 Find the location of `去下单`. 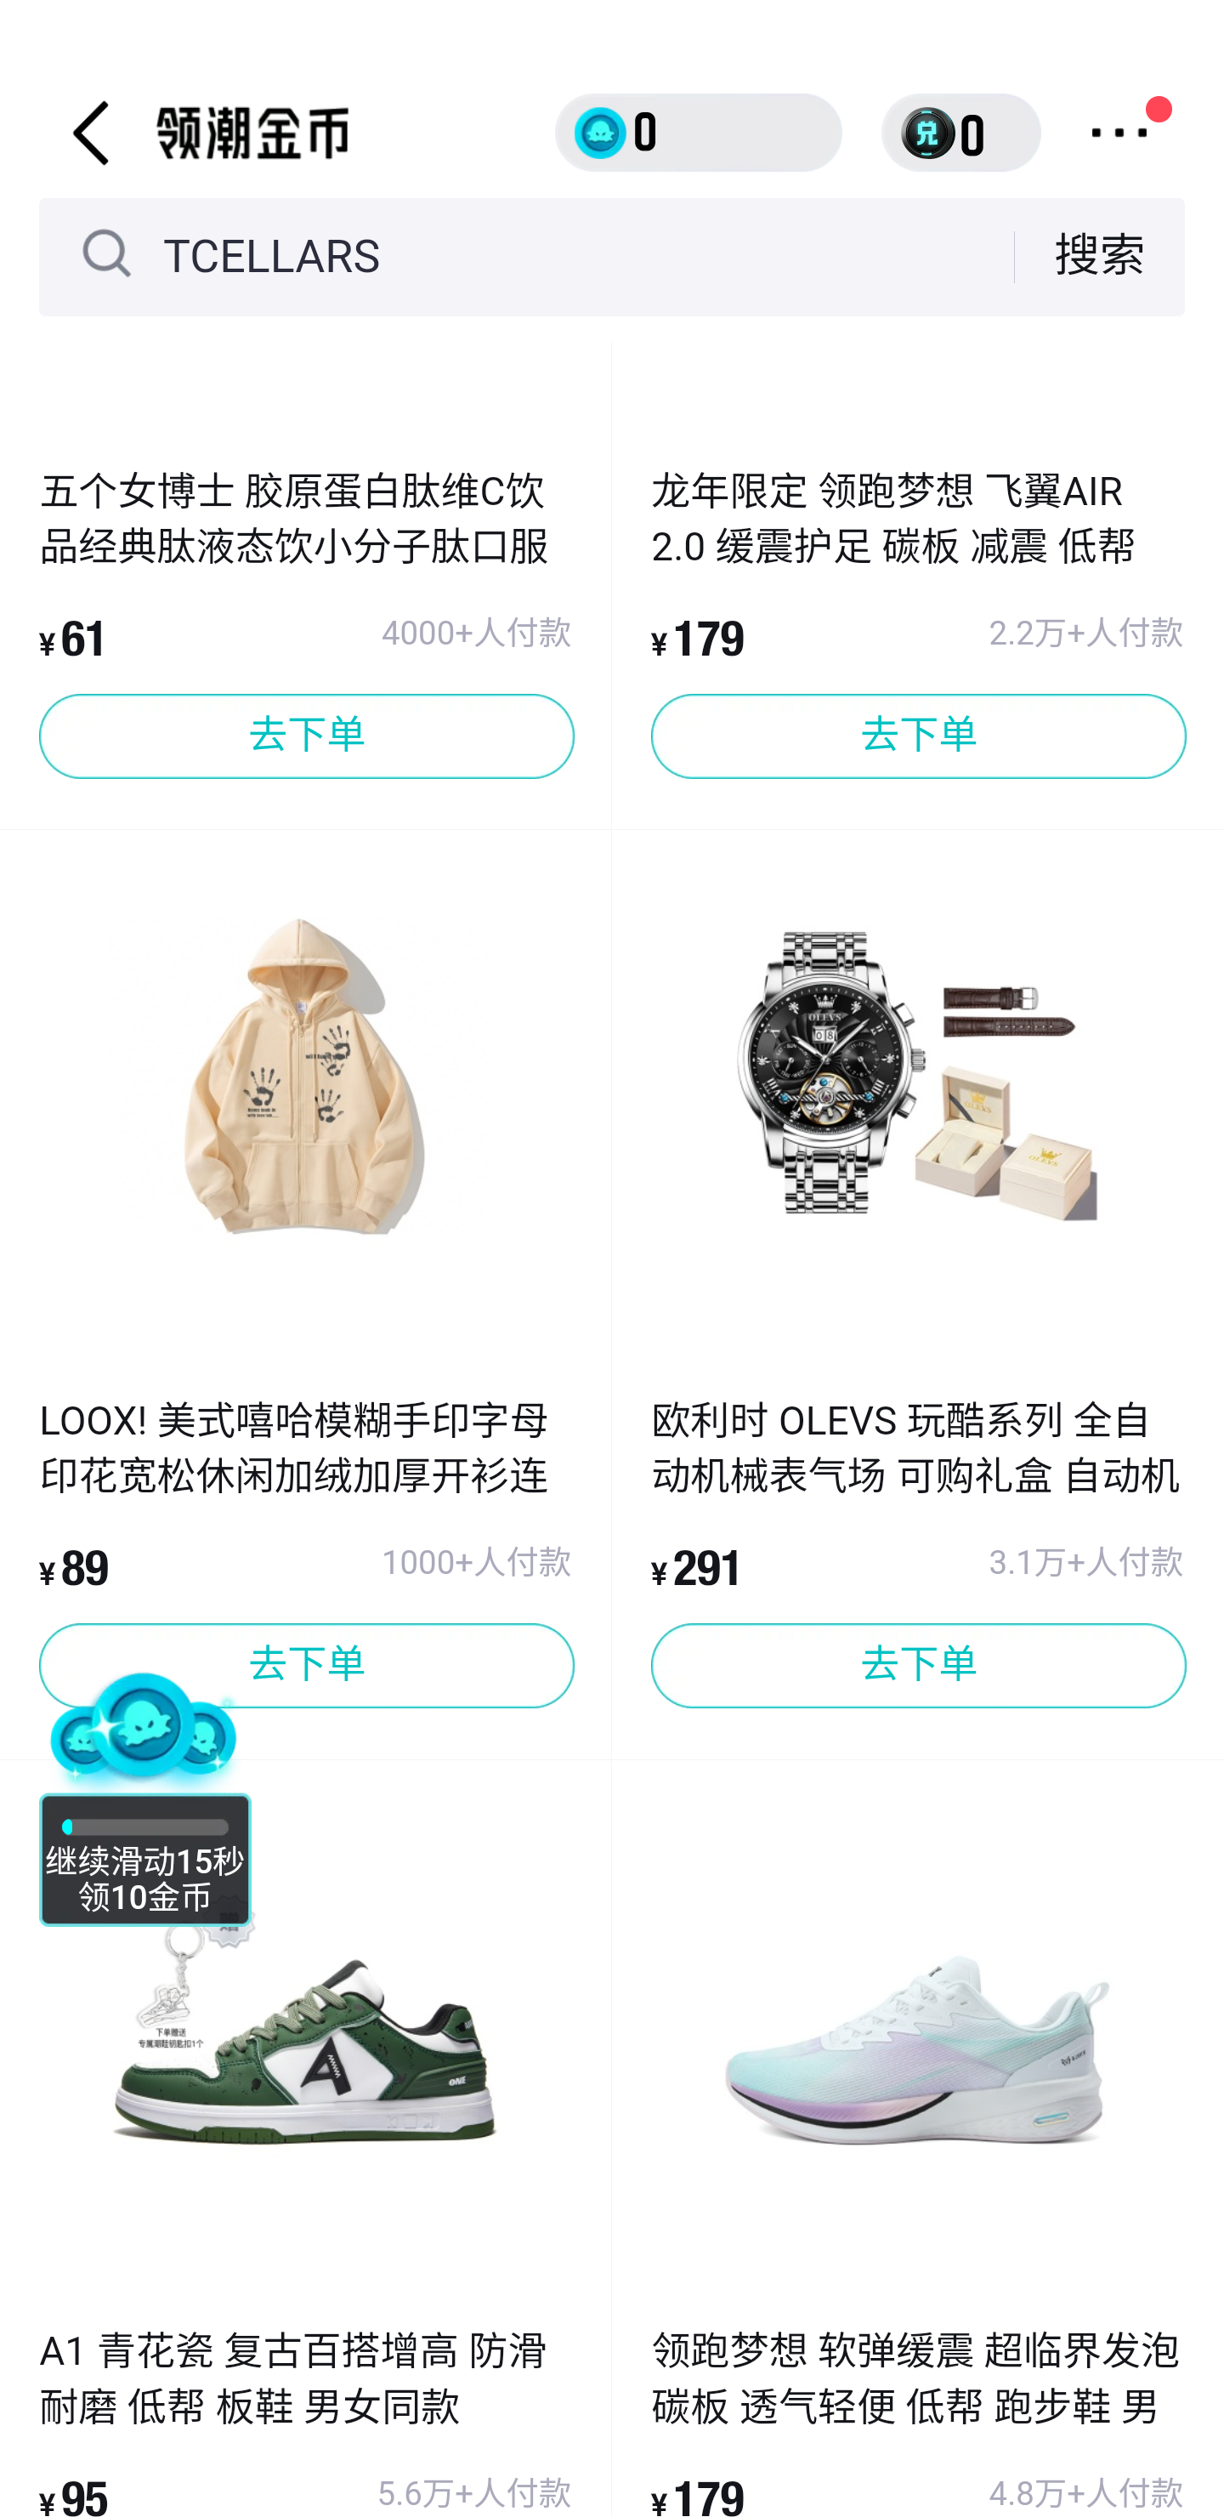

去下单 is located at coordinates (918, 1666).